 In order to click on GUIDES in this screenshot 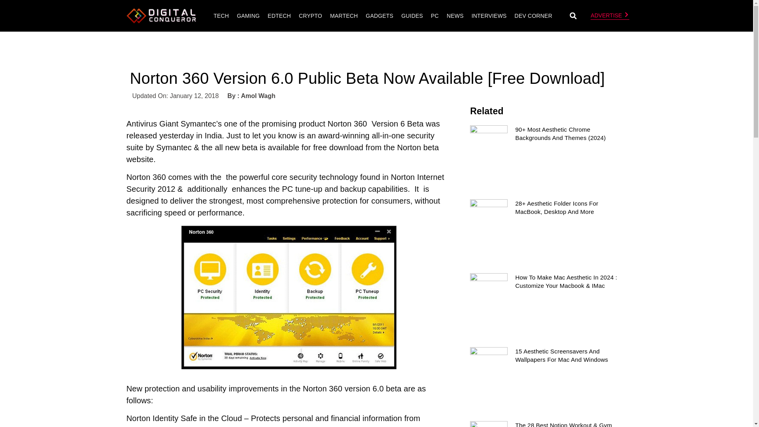, I will do `click(412, 16)`.